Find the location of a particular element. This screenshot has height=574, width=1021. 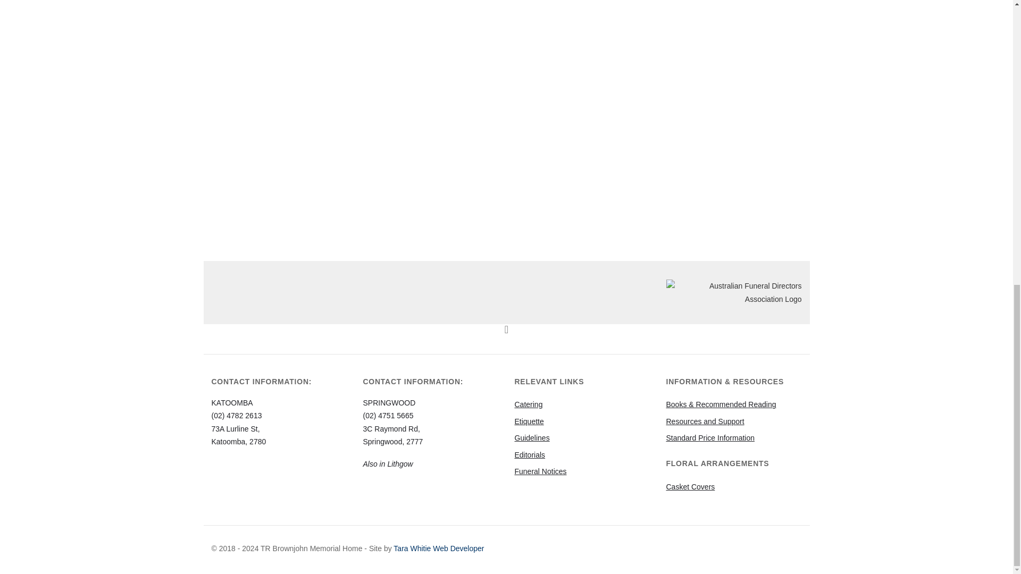

Editorials is located at coordinates (530, 455).